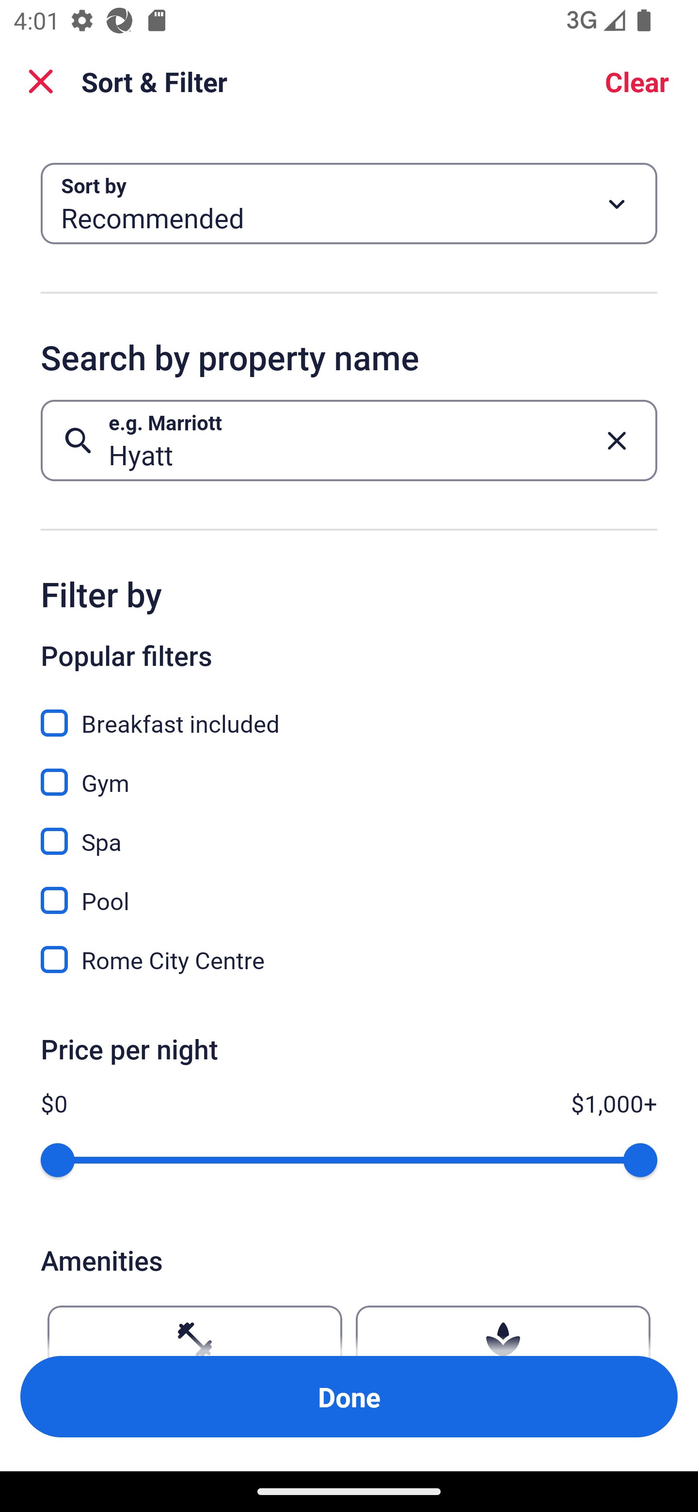  I want to click on Pool, Pool, so click(349, 890).